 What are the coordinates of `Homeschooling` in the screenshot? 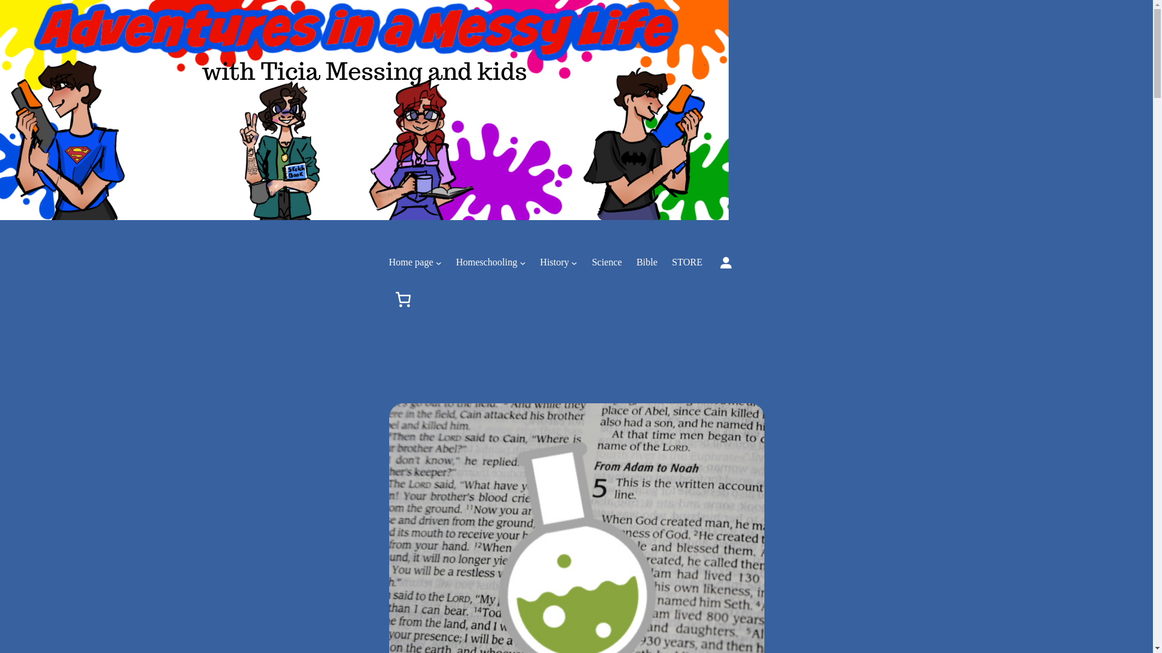 It's located at (486, 262).